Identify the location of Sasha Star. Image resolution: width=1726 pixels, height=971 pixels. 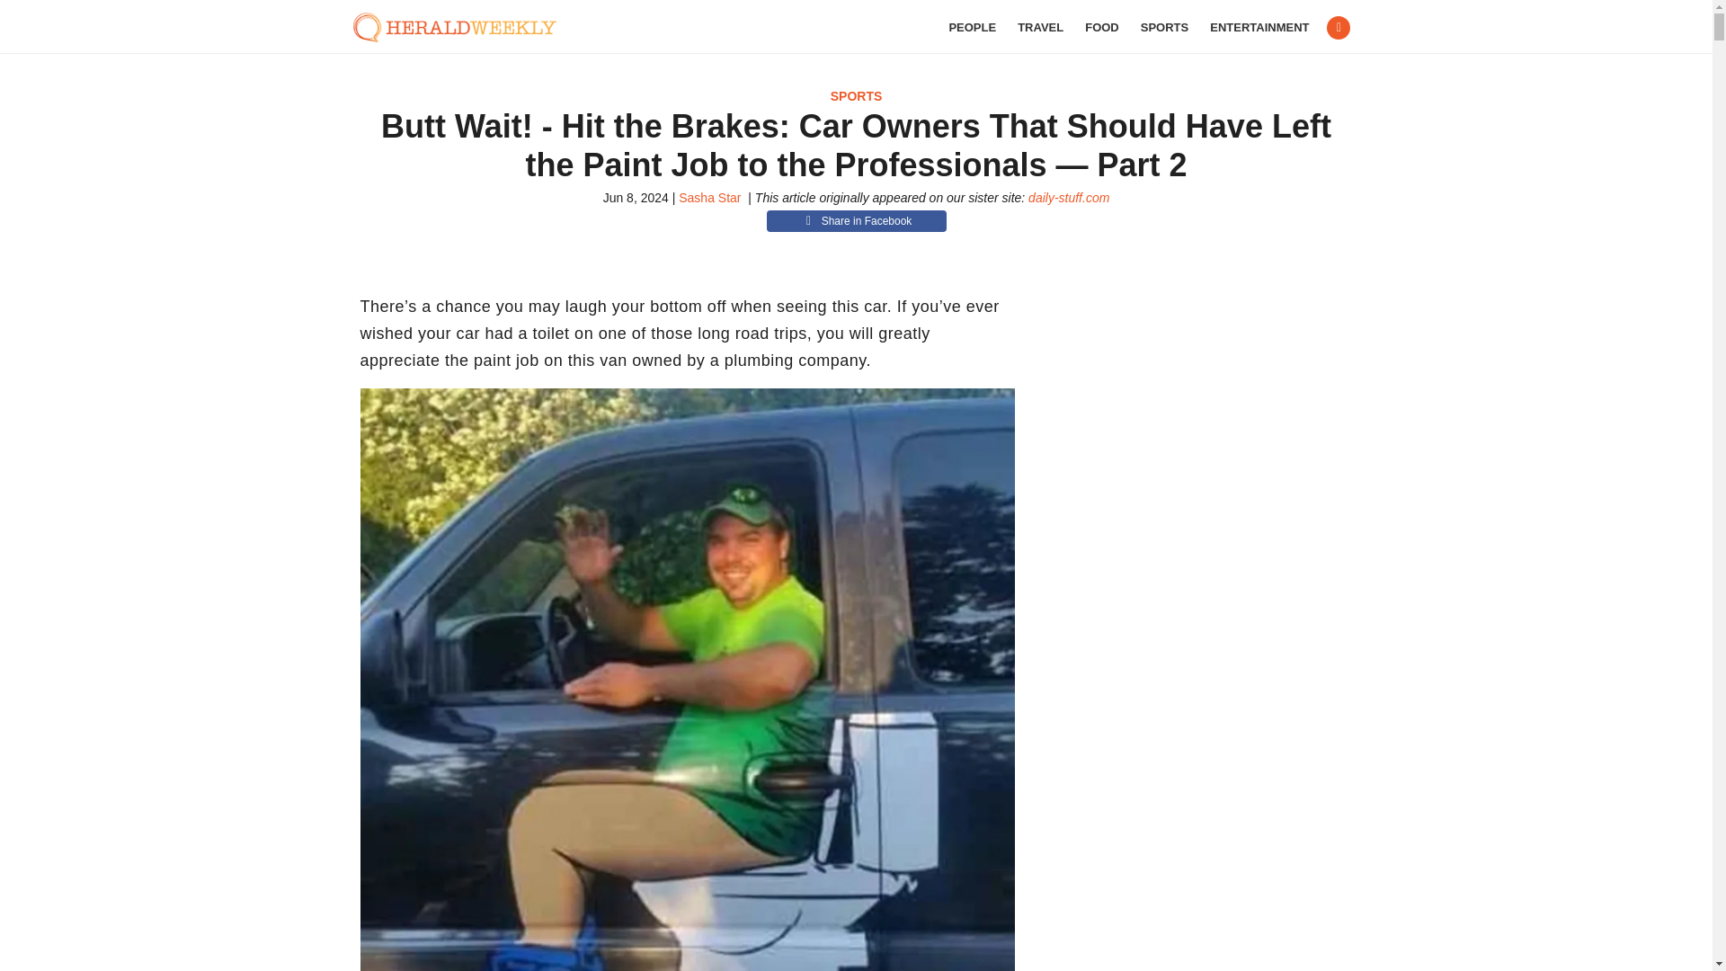
(708, 197).